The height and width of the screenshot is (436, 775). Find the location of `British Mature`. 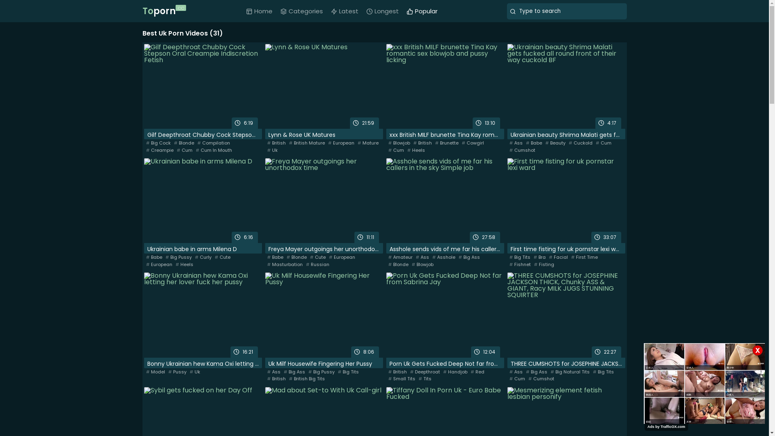

British Mature is located at coordinates (307, 143).